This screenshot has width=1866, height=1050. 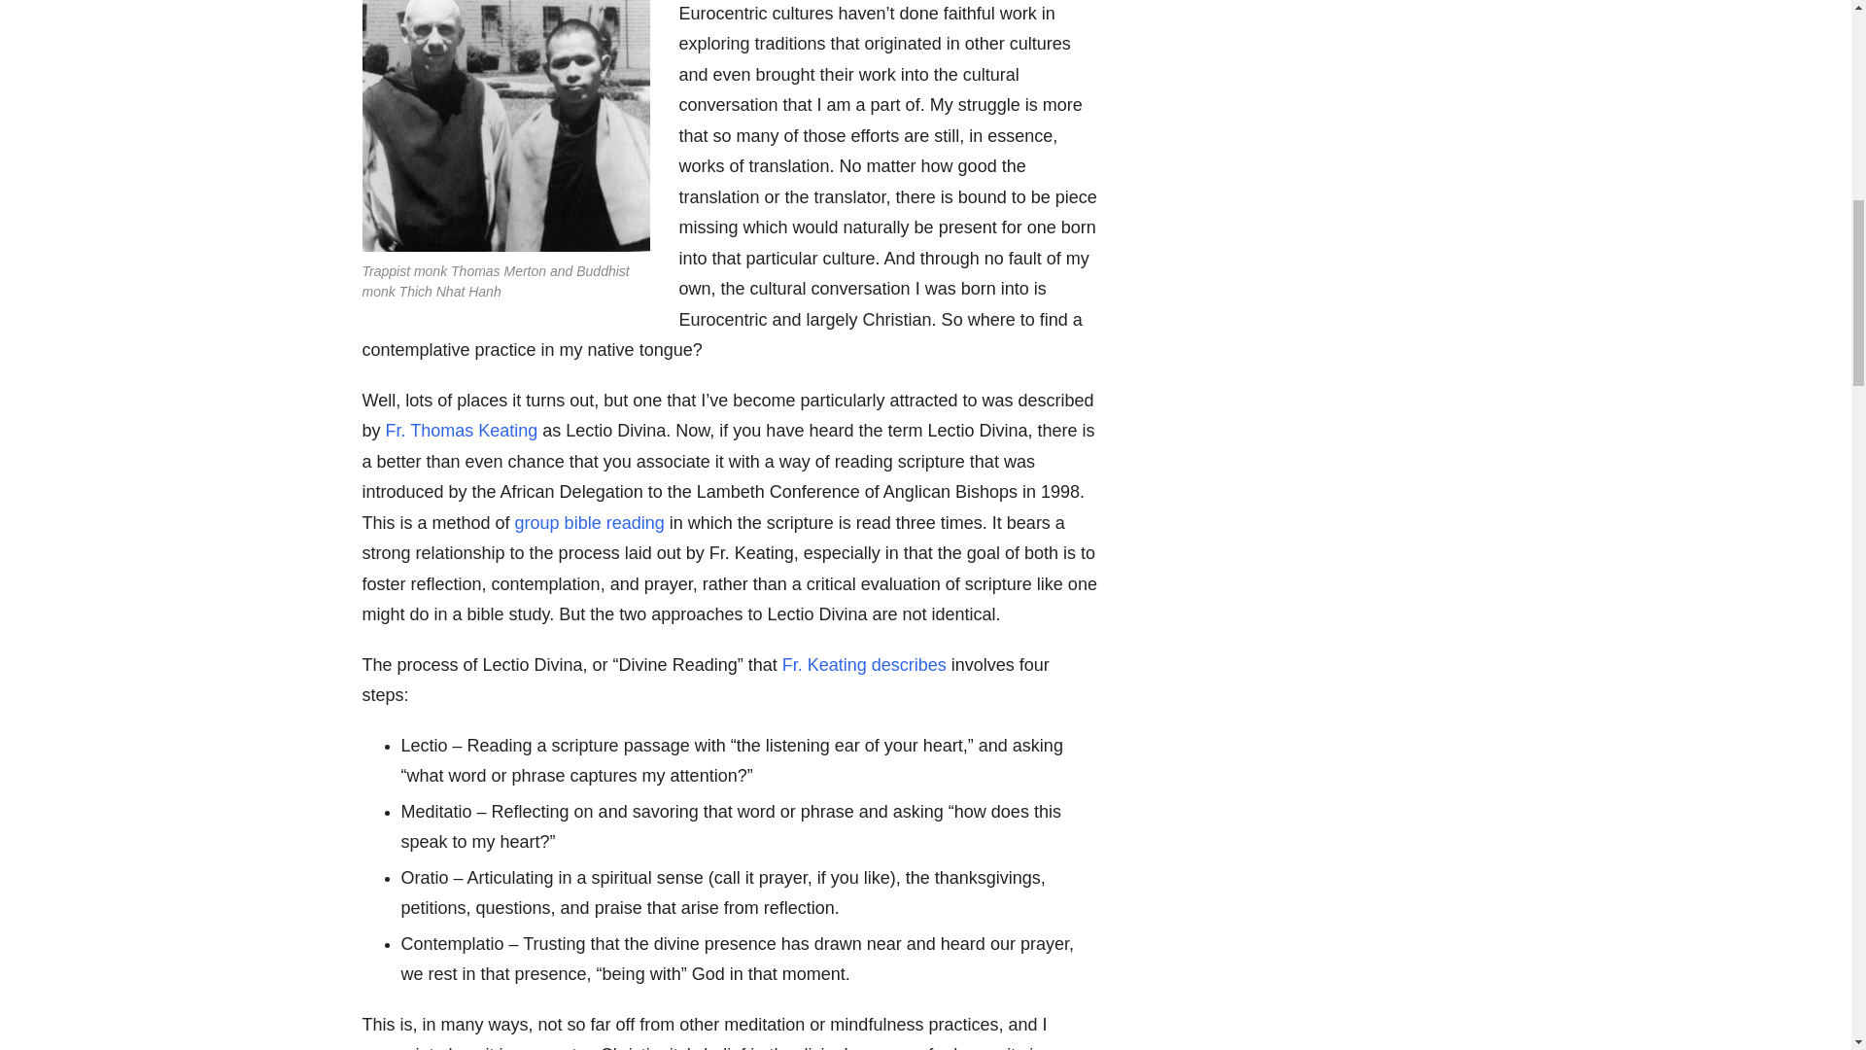 What do you see at coordinates (589, 523) in the screenshot?
I see `group bible reading` at bounding box center [589, 523].